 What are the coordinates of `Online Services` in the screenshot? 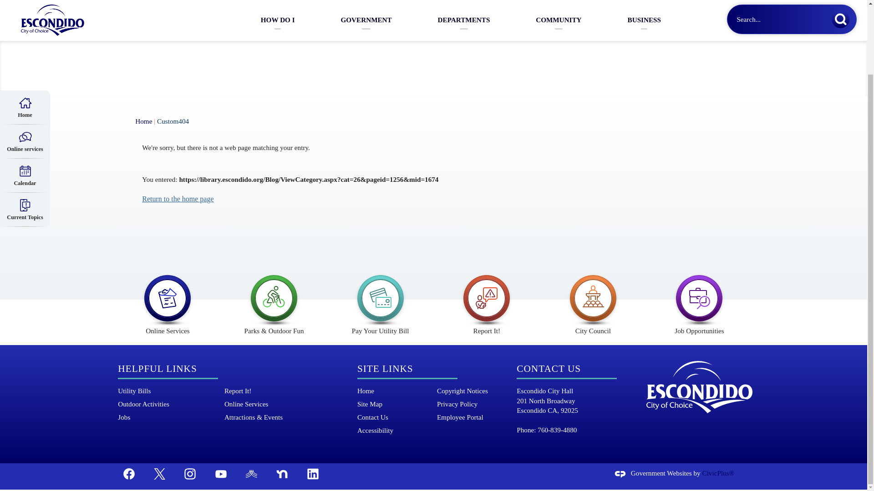 It's located at (168, 301).